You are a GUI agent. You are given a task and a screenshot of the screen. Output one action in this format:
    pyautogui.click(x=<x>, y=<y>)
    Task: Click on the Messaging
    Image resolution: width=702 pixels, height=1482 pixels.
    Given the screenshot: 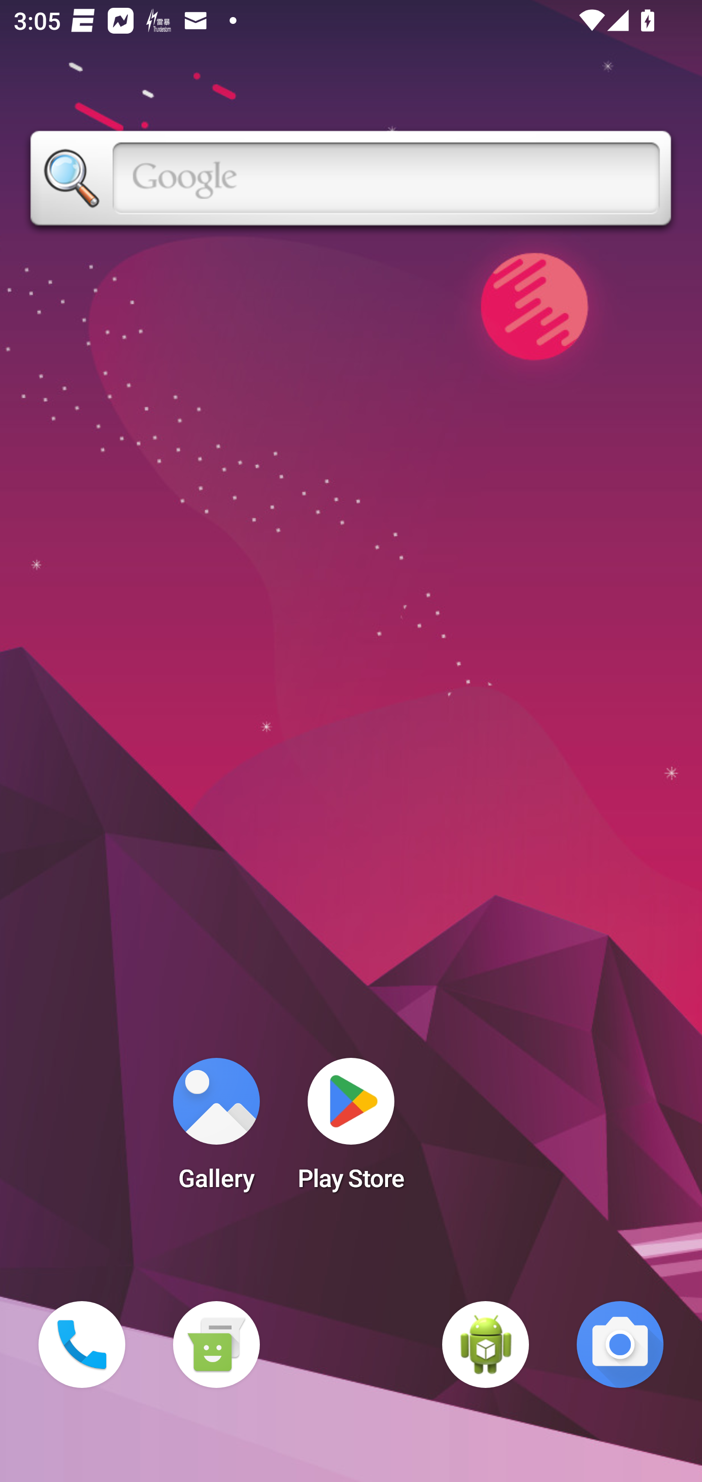 What is the action you would take?
    pyautogui.click(x=216, y=1345)
    